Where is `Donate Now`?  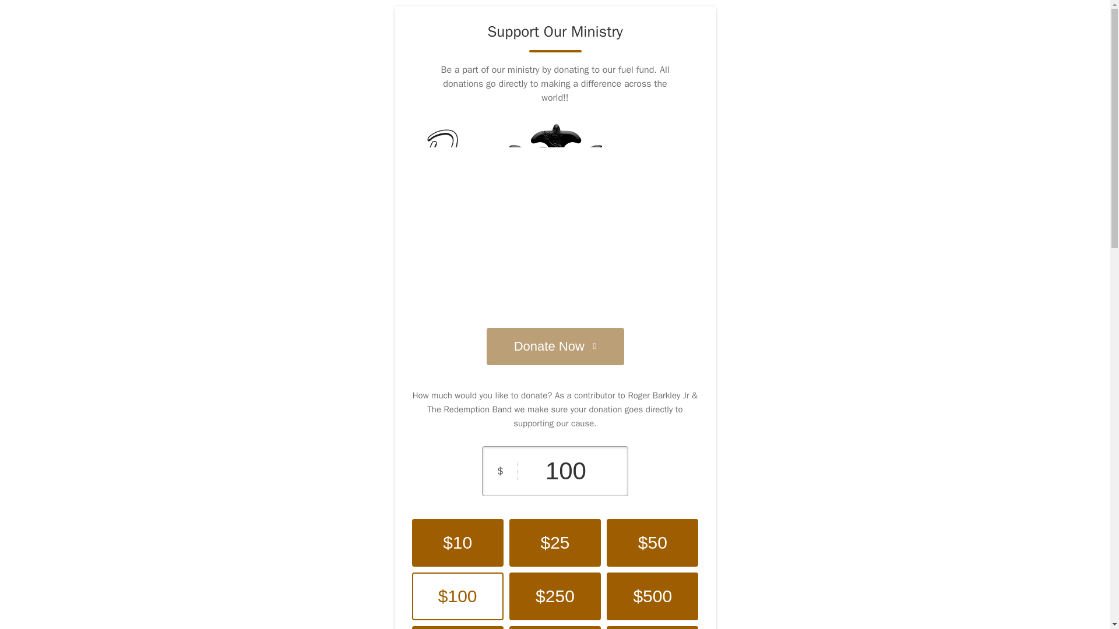 Donate Now is located at coordinates (554, 346).